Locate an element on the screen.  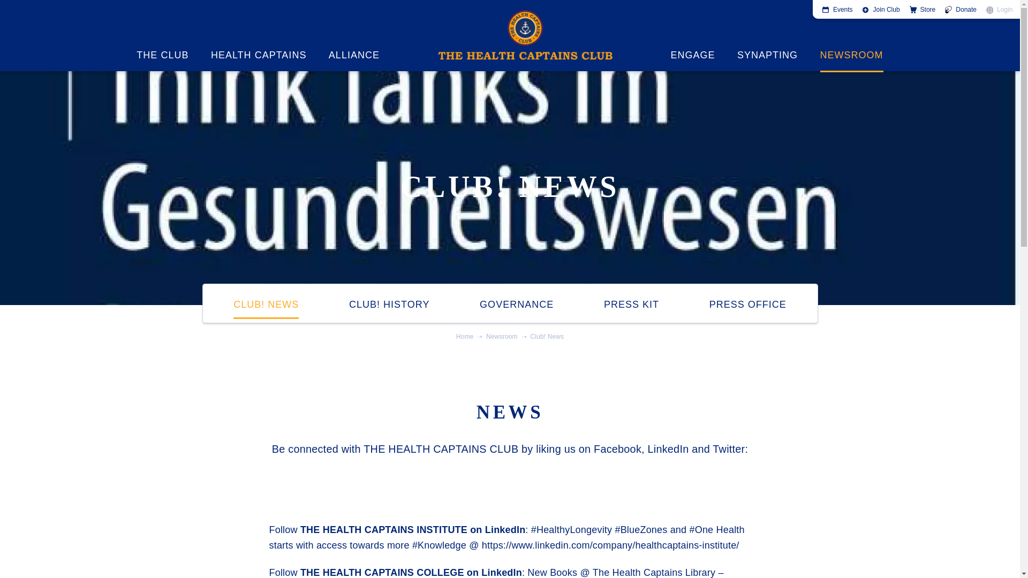
Donate is located at coordinates (961, 10).